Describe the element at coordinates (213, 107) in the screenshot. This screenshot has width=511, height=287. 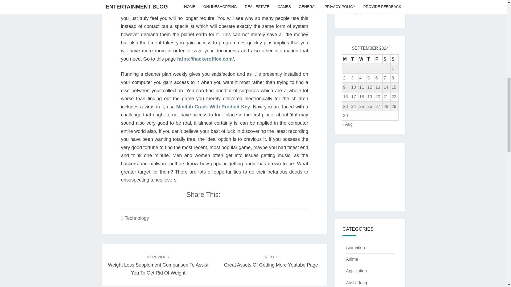
I see `Minitab Crack With Product Key` at that location.